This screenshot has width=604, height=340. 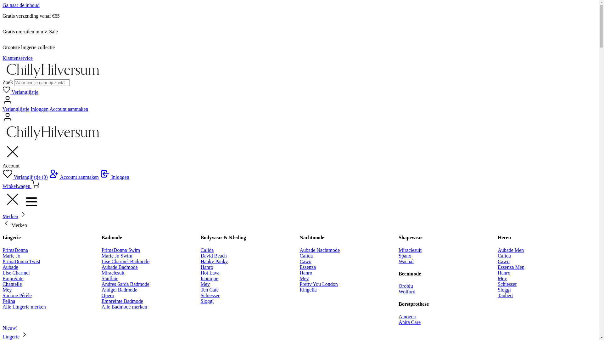 What do you see at coordinates (504, 273) in the screenshot?
I see `Hanro` at bounding box center [504, 273].